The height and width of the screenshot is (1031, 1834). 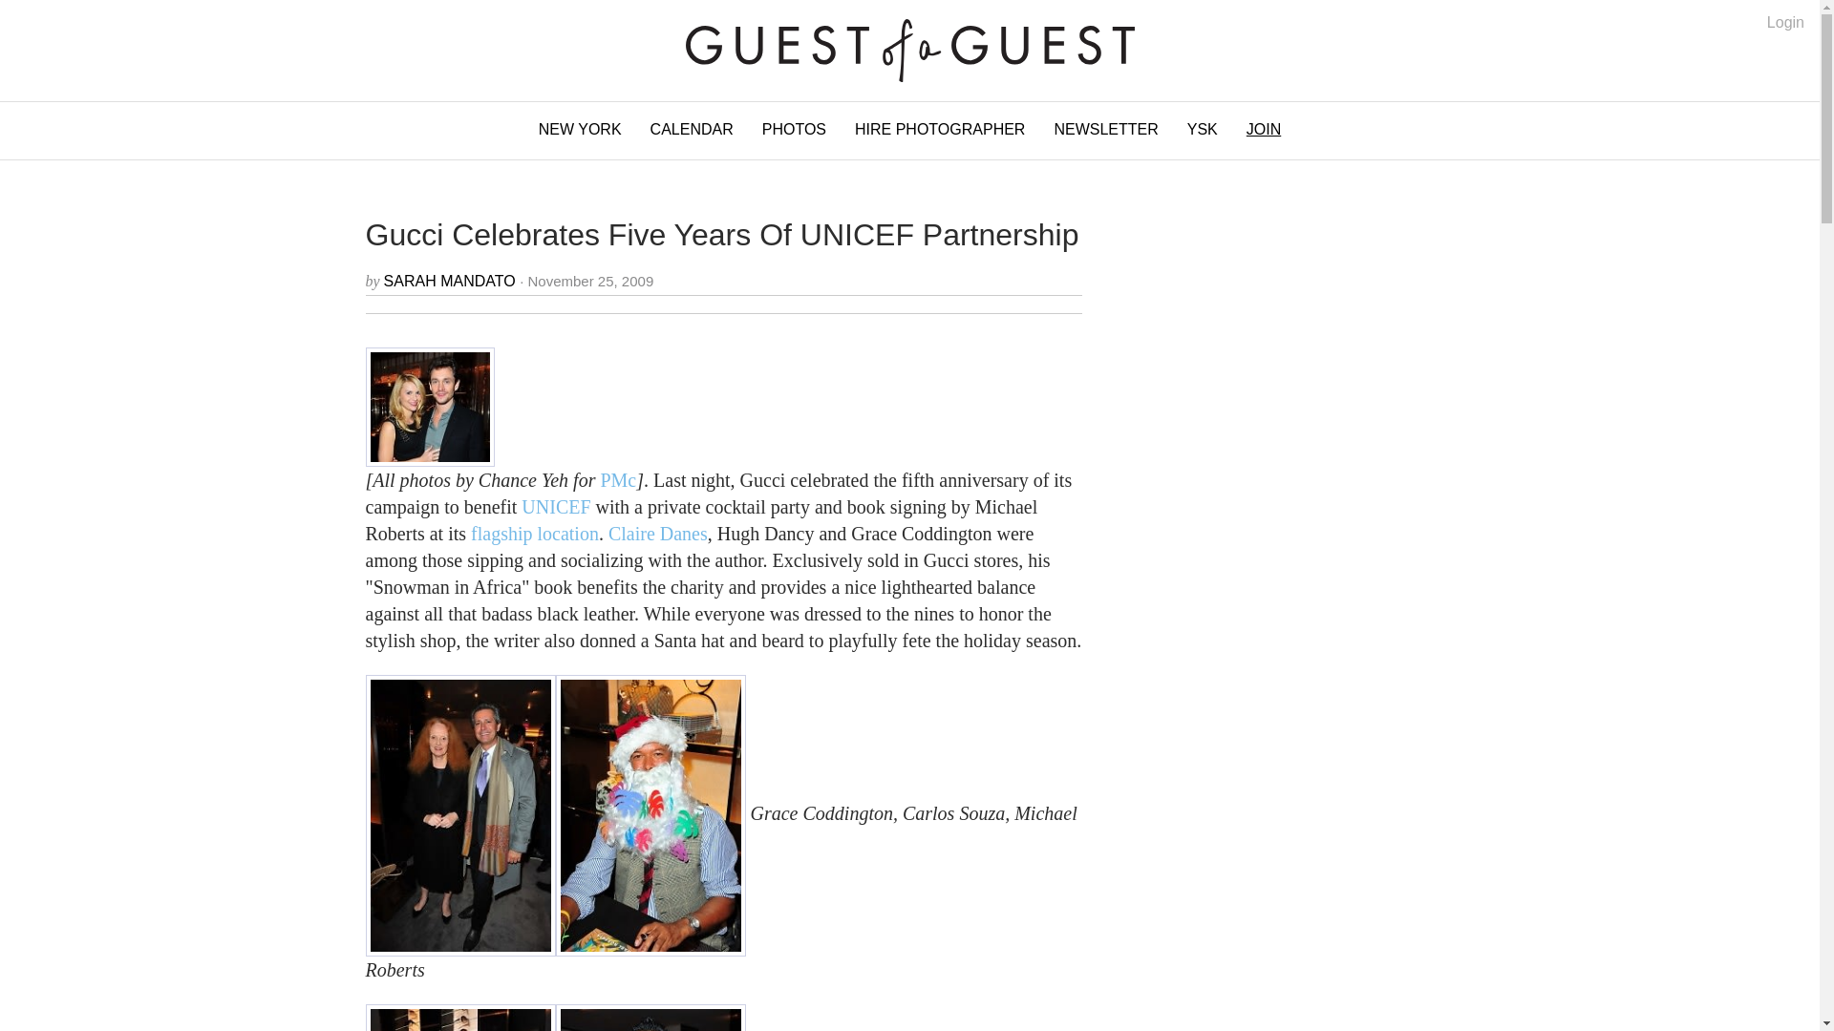 I want to click on Login, so click(x=1786, y=23).